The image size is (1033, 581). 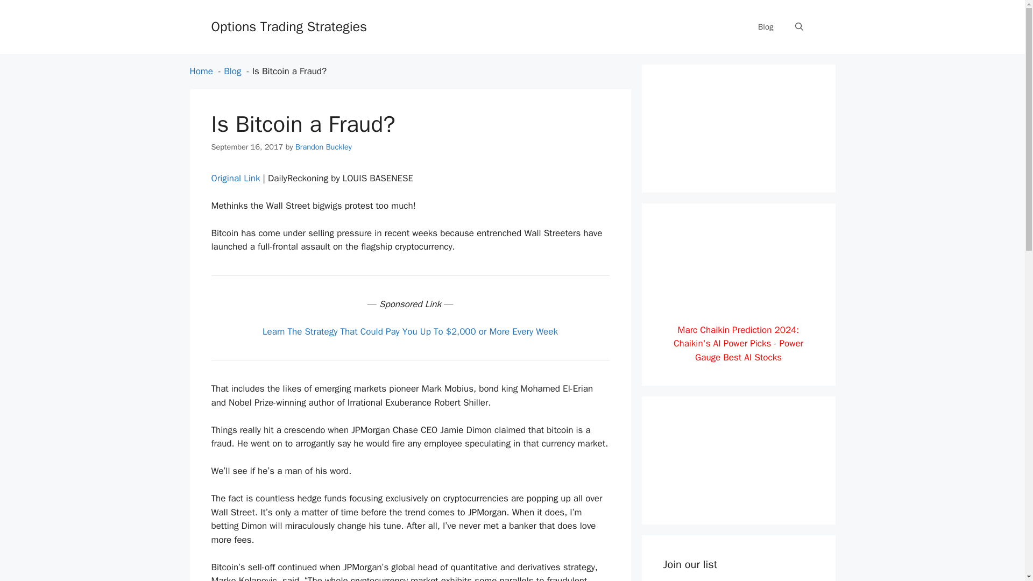 What do you see at coordinates (201, 71) in the screenshot?
I see `Home` at bounding box center [201, 71].